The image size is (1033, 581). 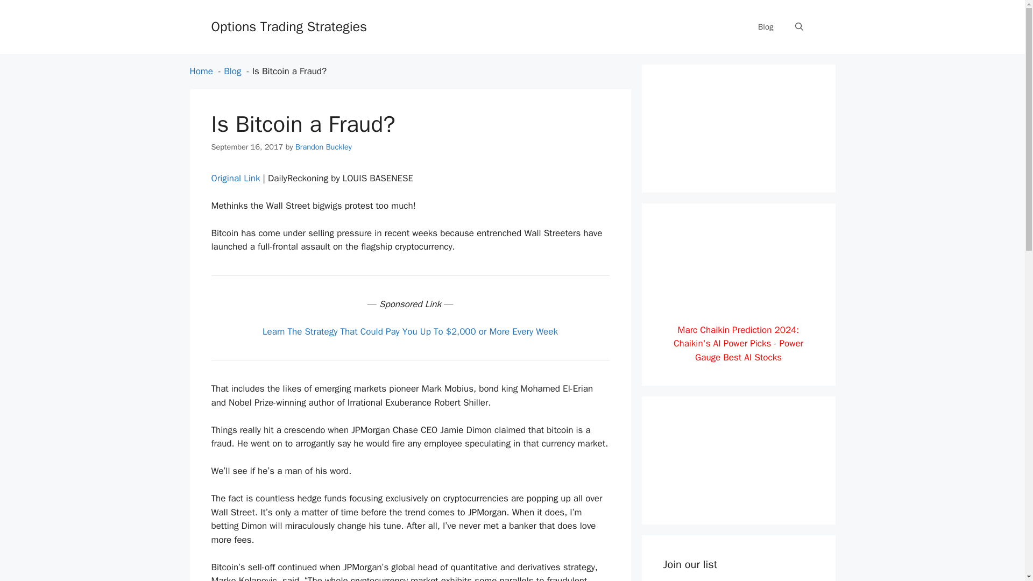 What do you see at coordinates (201, 71) in the screenshot?
I see `Home` at bounding box center [201, 71].